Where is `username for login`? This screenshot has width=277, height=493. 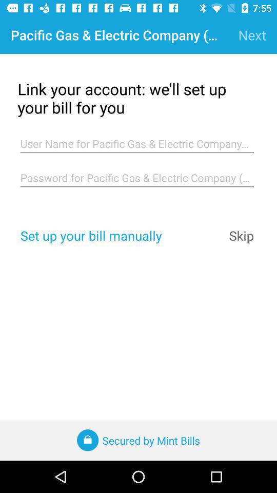 username for login is located at coordinates (137, 144).